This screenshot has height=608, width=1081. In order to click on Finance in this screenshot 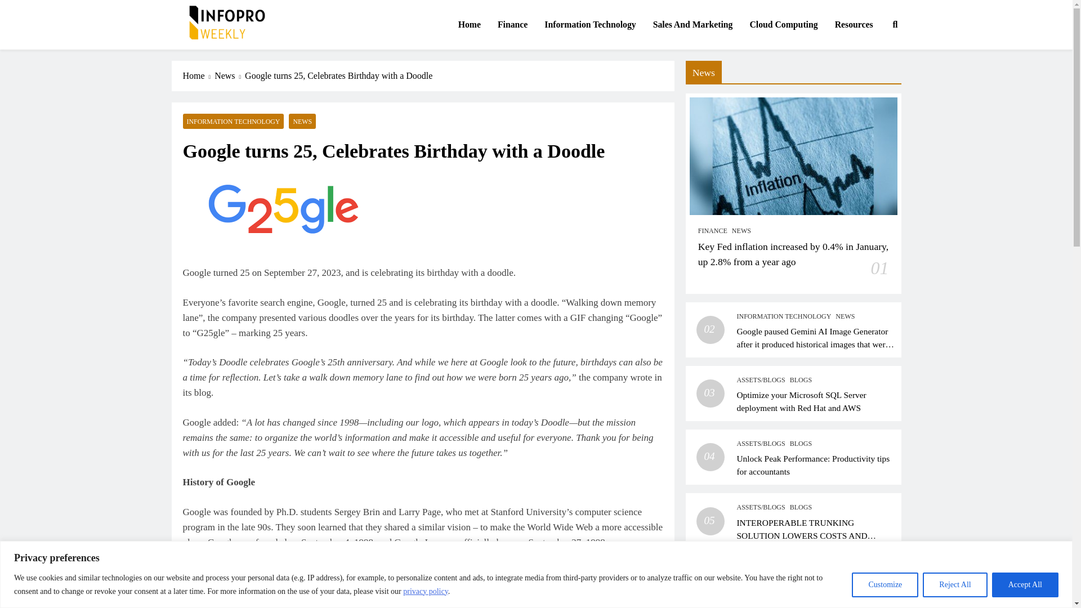, I will do `click(512, 25)`.